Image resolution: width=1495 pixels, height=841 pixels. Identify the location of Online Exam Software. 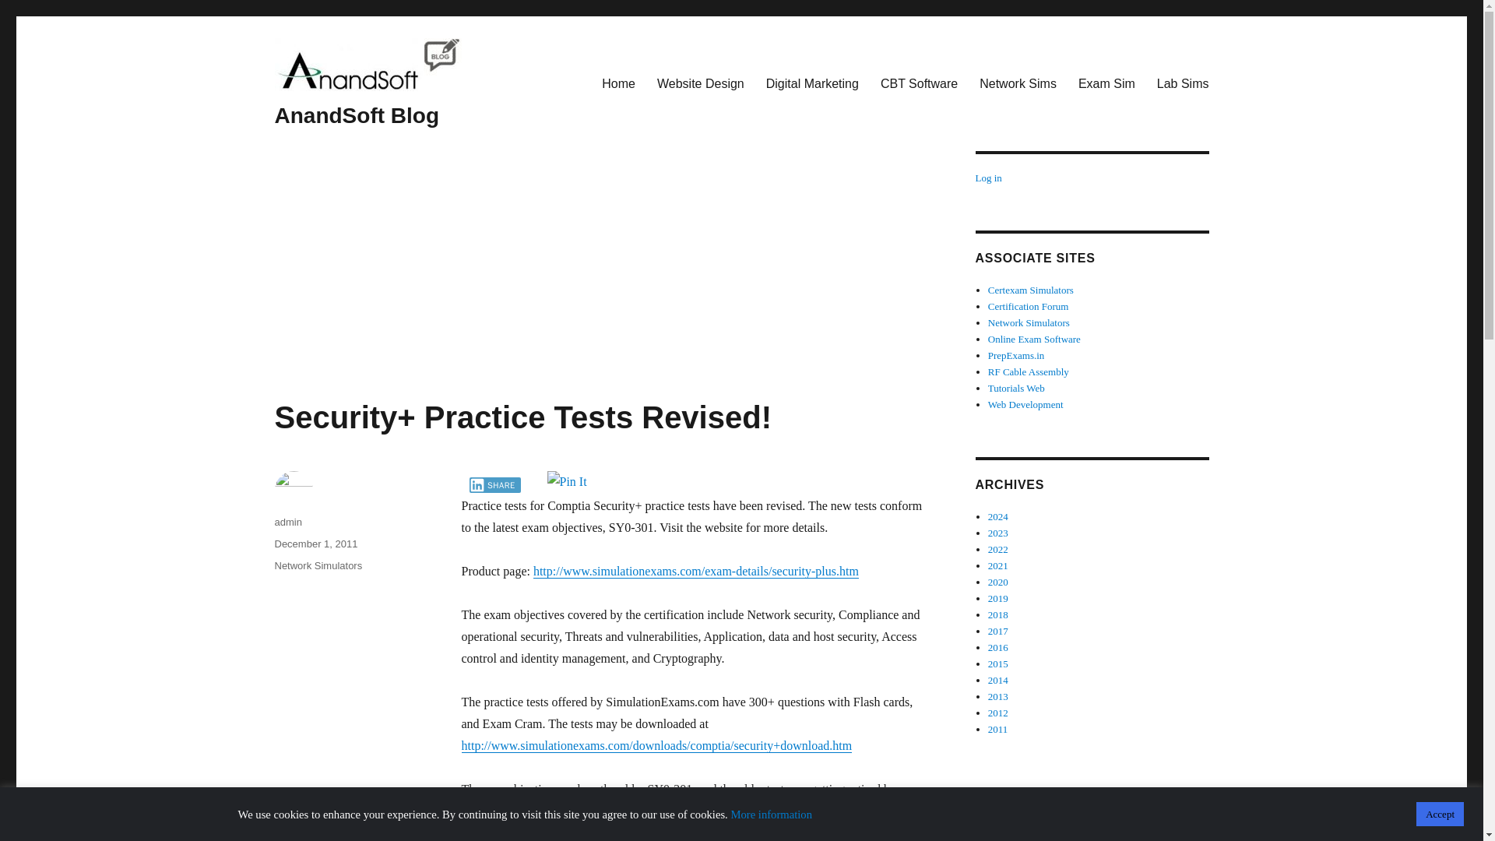
(1034, 338).